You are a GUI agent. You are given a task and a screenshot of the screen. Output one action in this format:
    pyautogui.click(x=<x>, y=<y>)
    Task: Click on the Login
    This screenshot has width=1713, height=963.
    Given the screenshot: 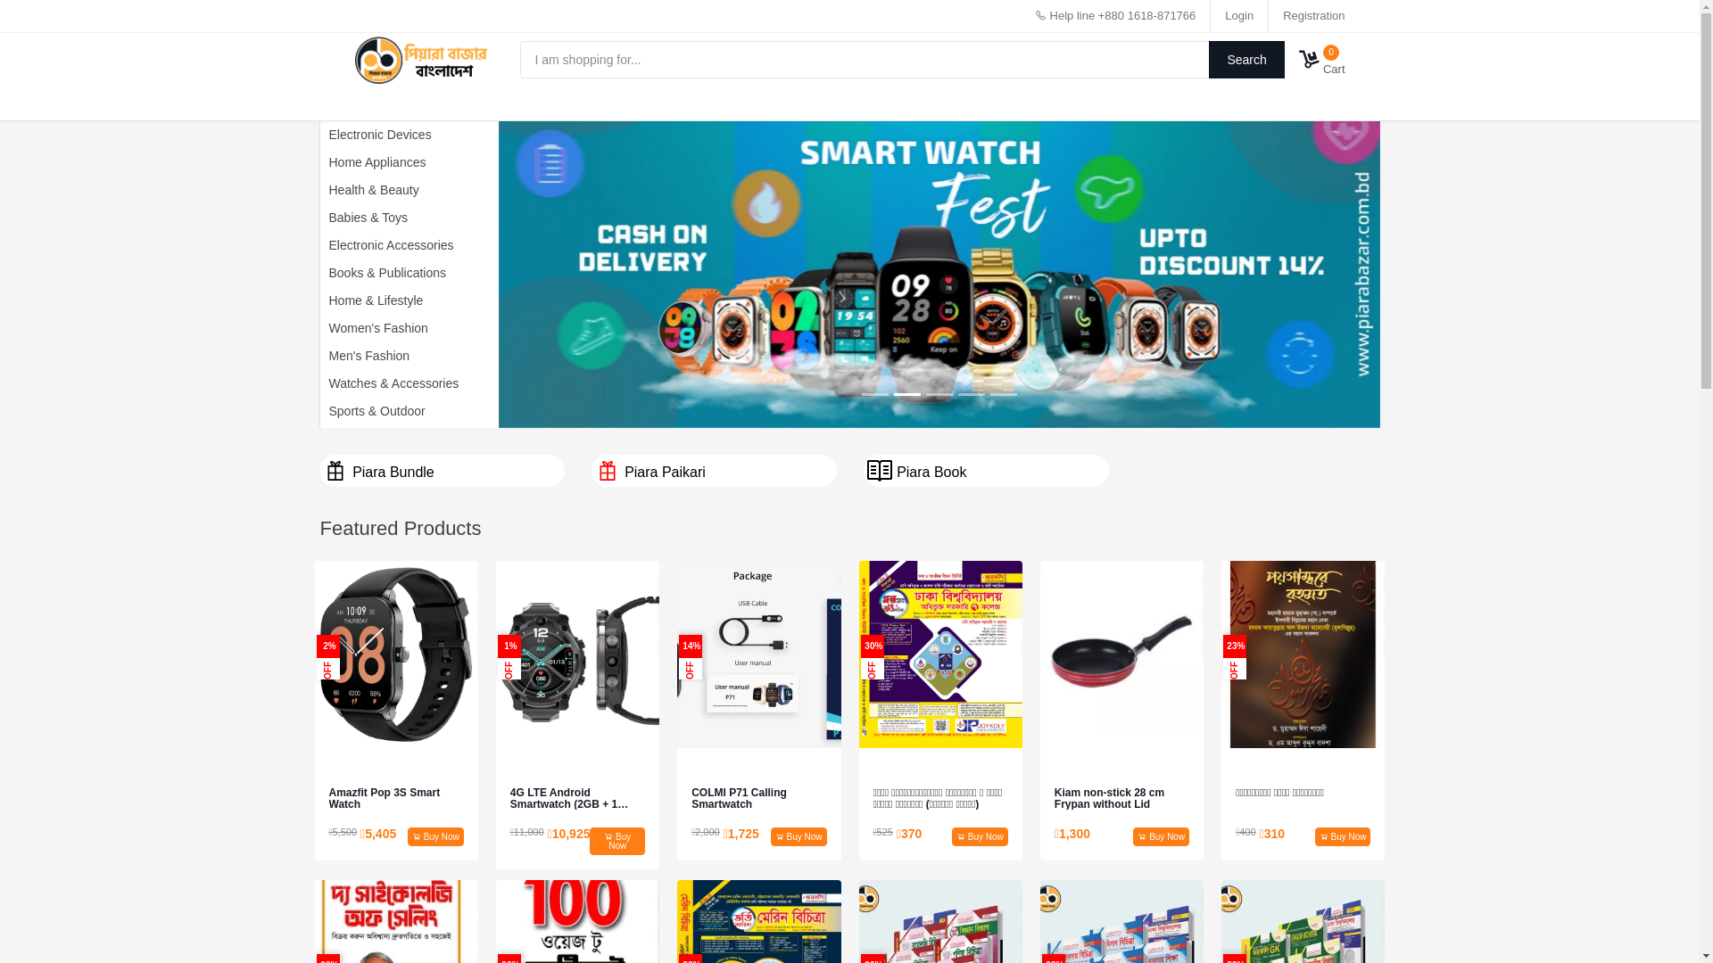 What is the action you would take?
    pyautogui.click(x=1239, y=16)
    